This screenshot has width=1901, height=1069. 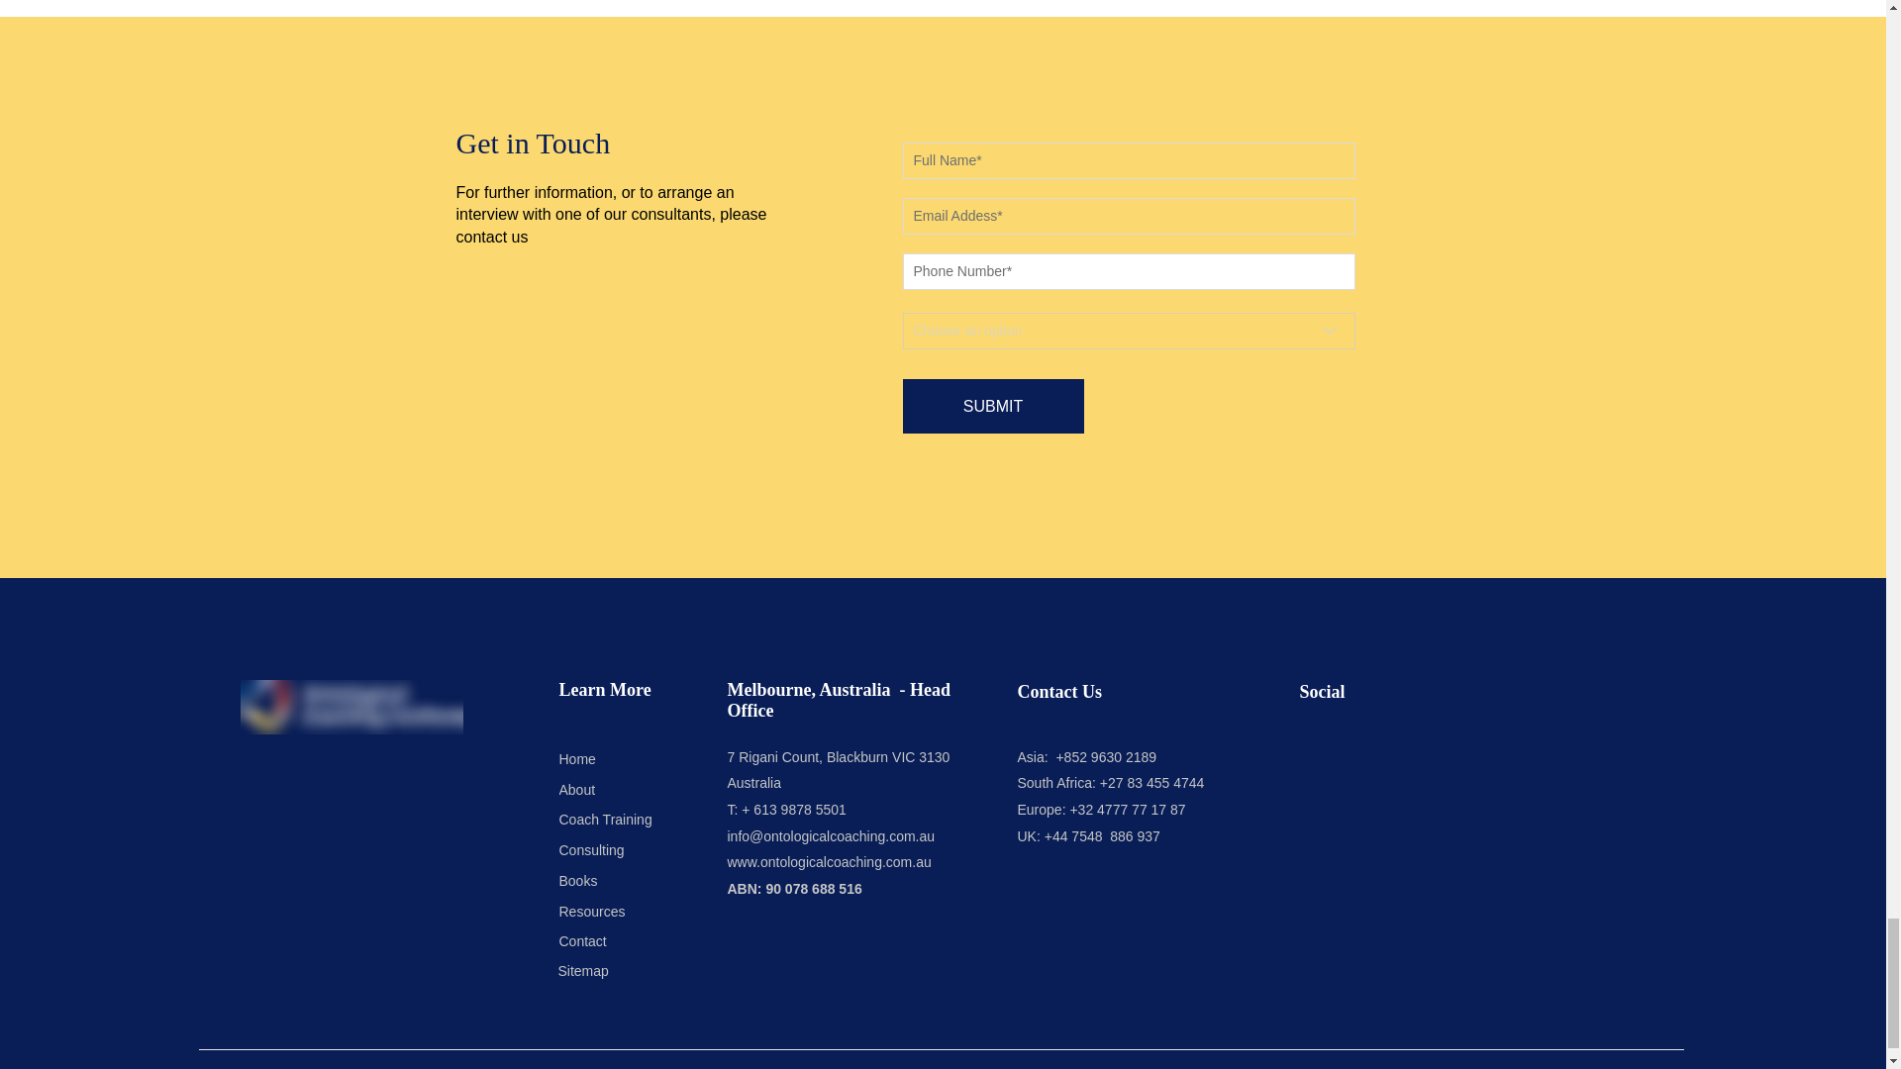 I want to click on Coach Training, so click(x=625, y=820).